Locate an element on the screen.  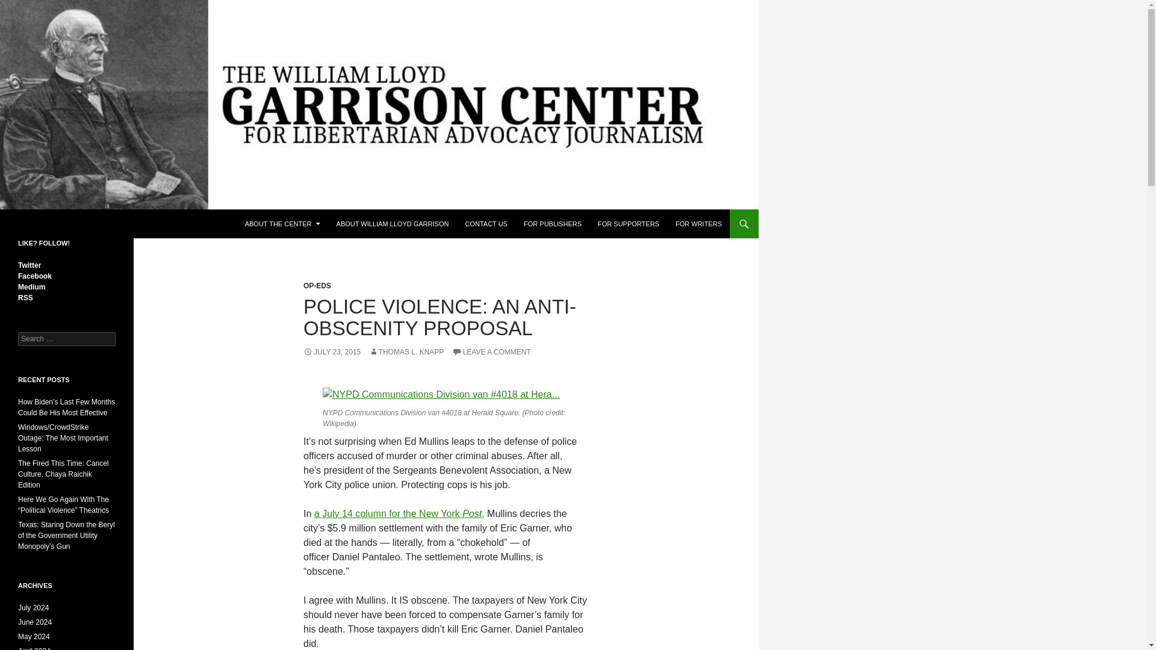
Twitter is located at coordinates (29, 265).